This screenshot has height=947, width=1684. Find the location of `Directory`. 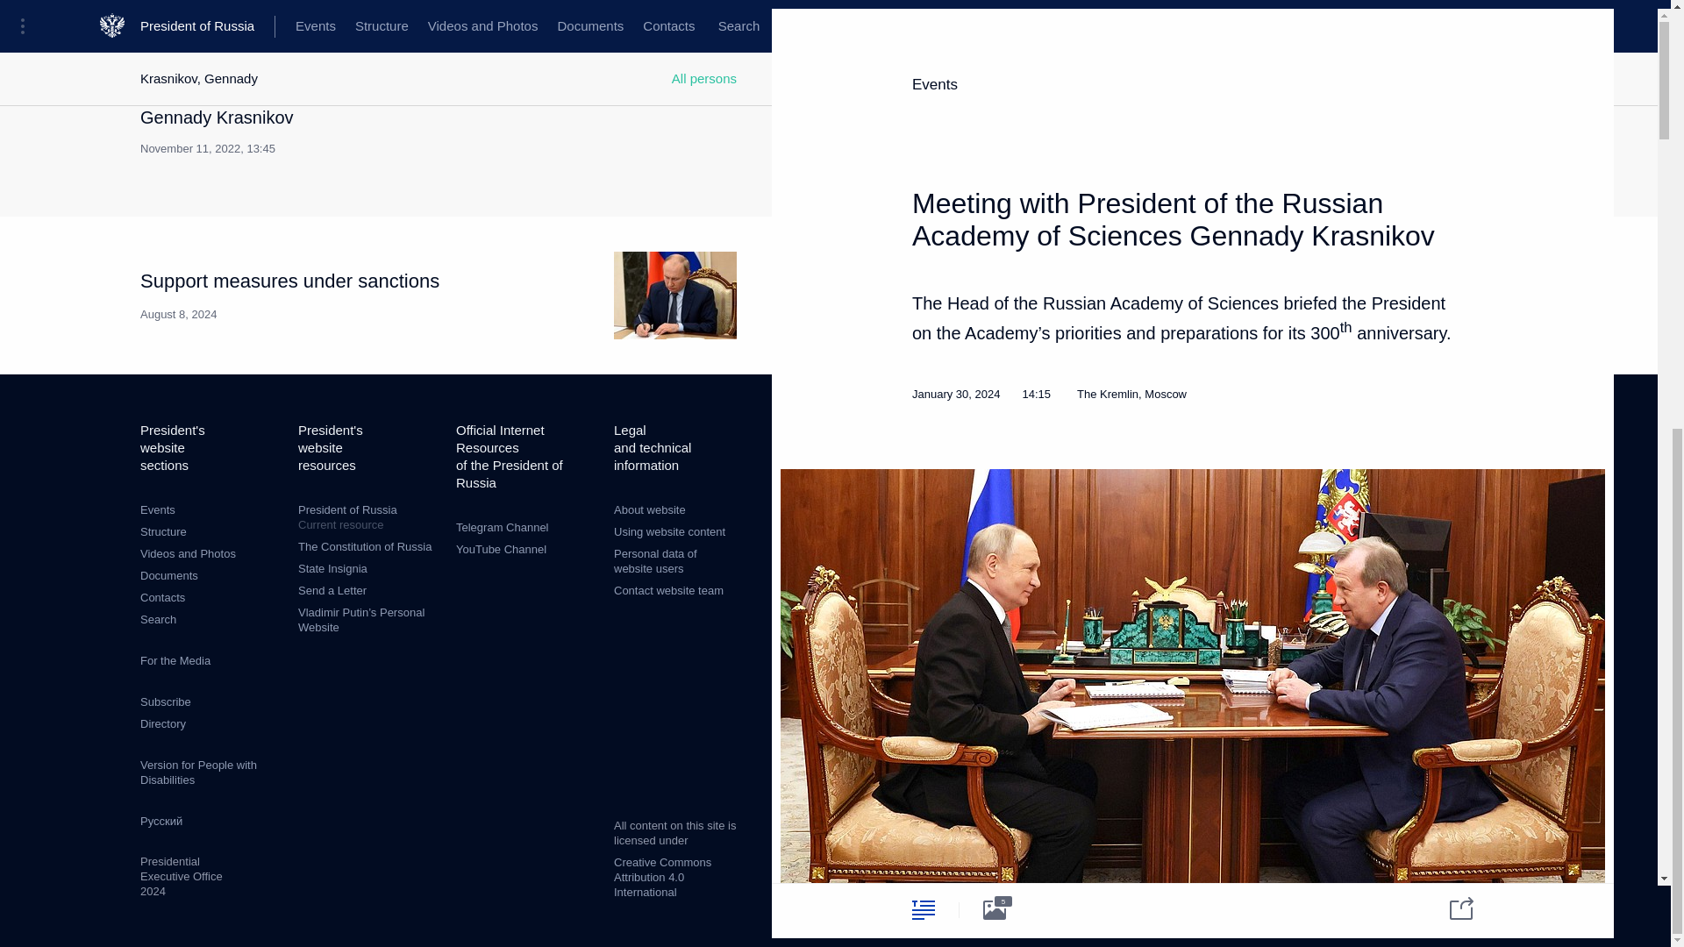

Directory is located at coordinates (188, 554).